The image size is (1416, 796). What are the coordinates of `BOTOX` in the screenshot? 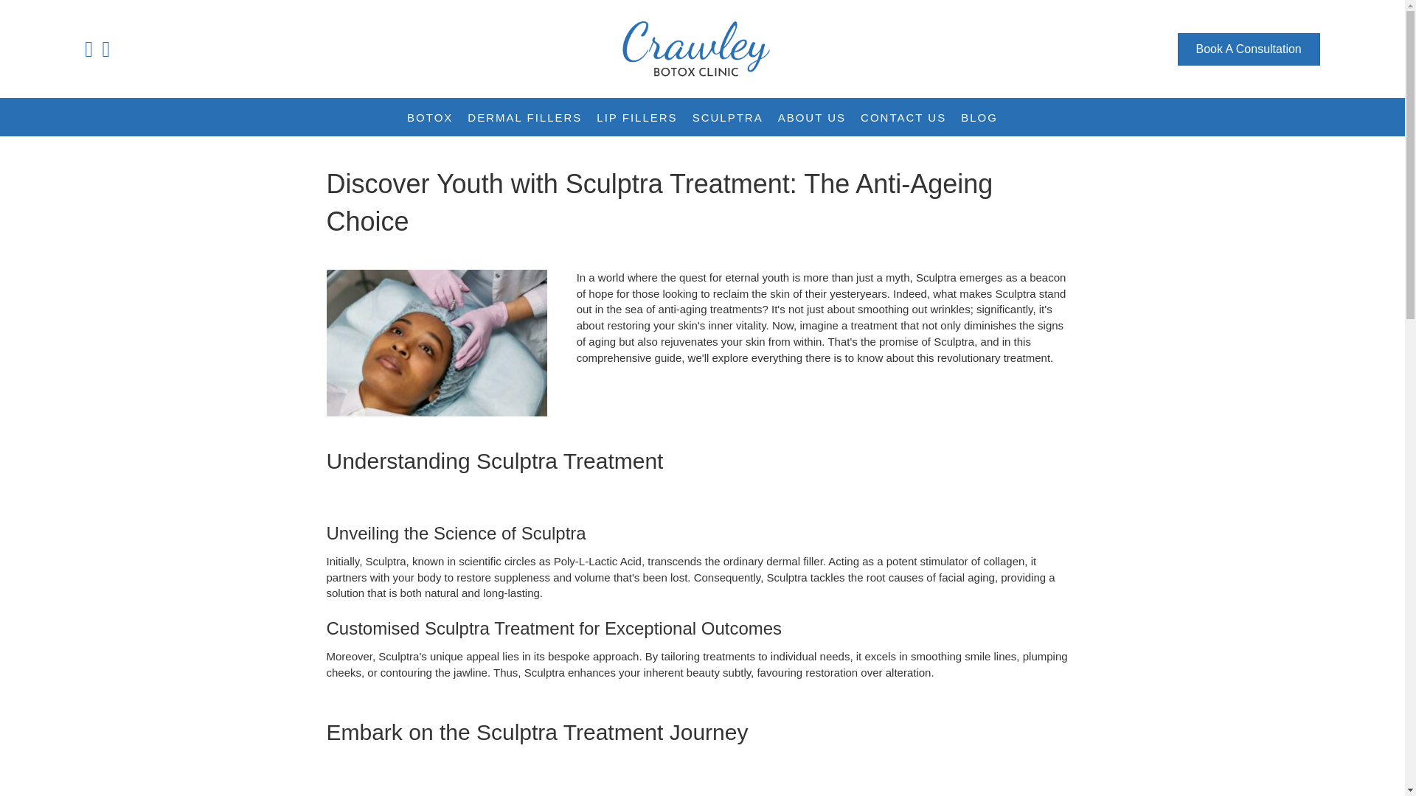 It's located at (429, 118).